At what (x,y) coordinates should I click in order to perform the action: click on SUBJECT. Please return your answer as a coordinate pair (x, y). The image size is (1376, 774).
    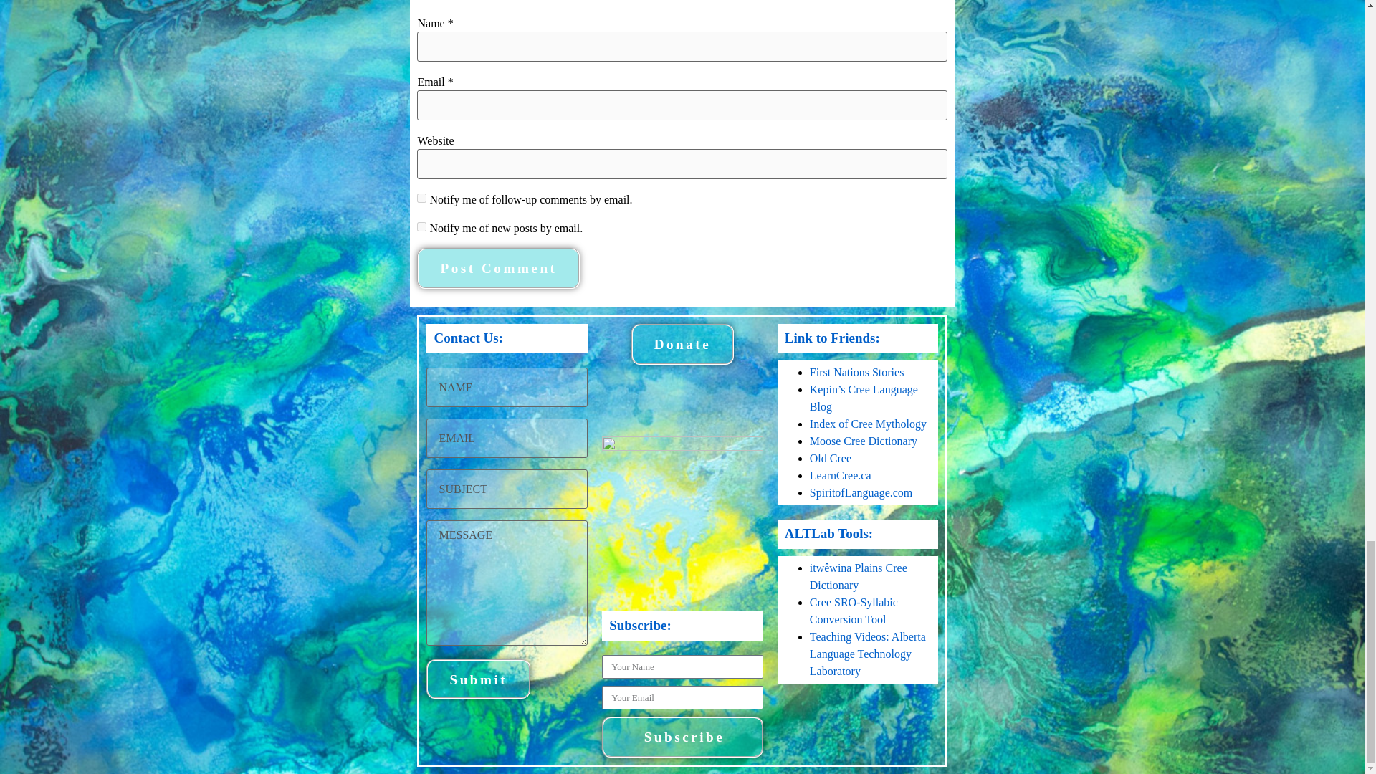
    Looking at the image, I should click on (507, 489).